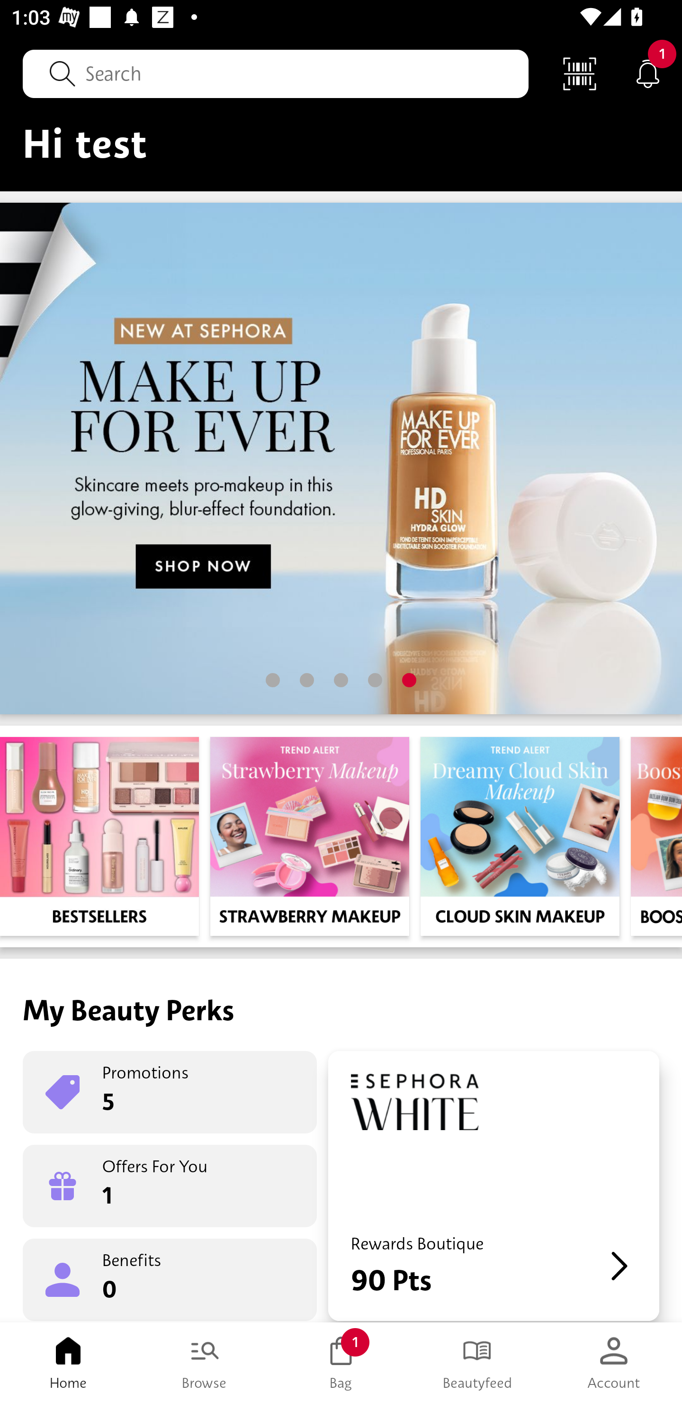 The width and height of the screenshot is (682, 1402). Describe the element at coordinates (580, 73) in the screenshot. I see `Scan Code` at that location.